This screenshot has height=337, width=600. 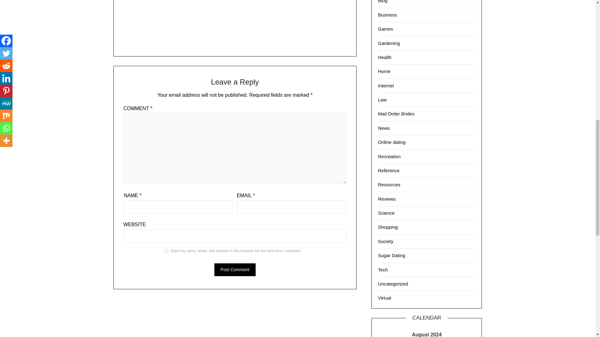 I want to click on Post Comment, so click(x=235, y=270).